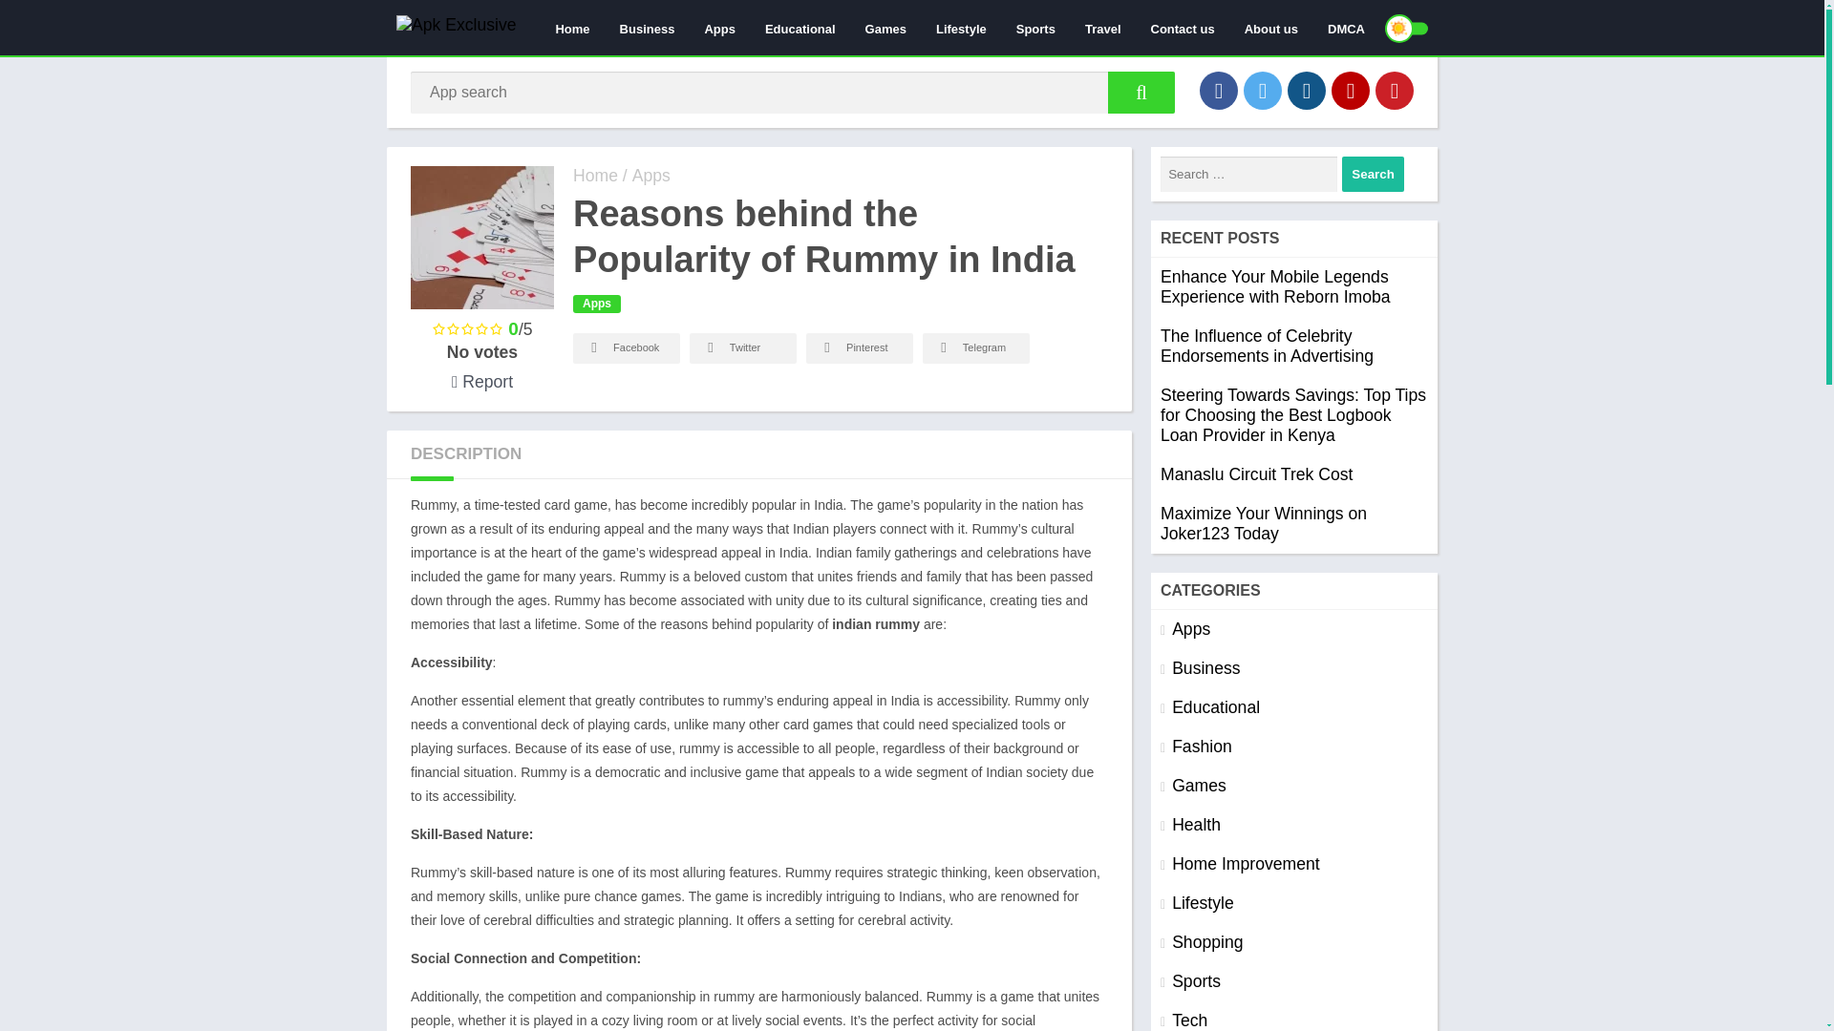 The image size is (1834, 1031). I want to click on DMCA, so click(1345, 28).